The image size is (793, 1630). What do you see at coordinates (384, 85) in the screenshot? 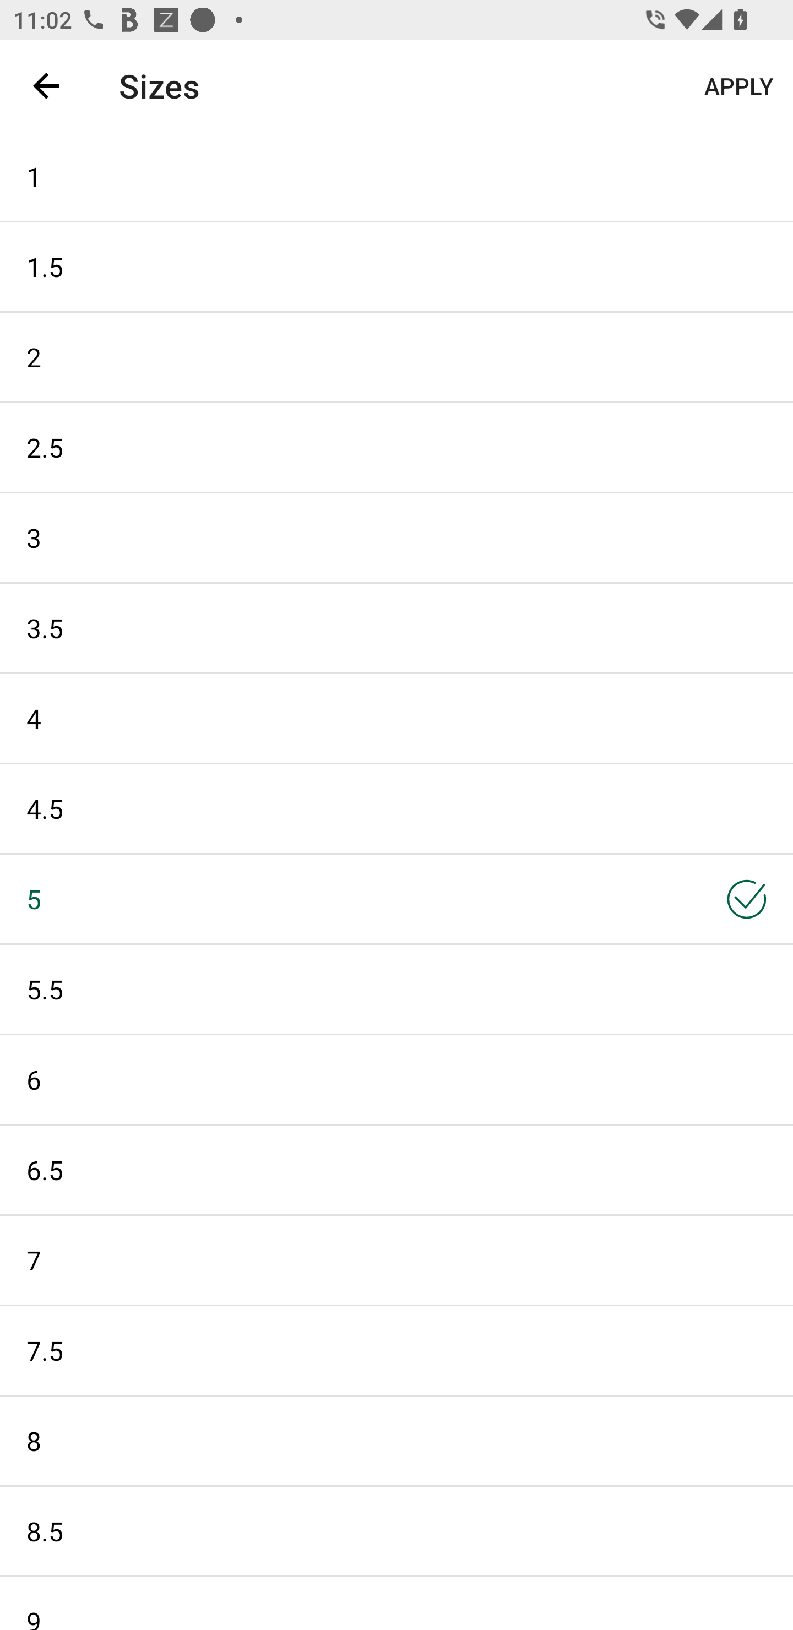
I see `flats` at bounding box center [384, 85].